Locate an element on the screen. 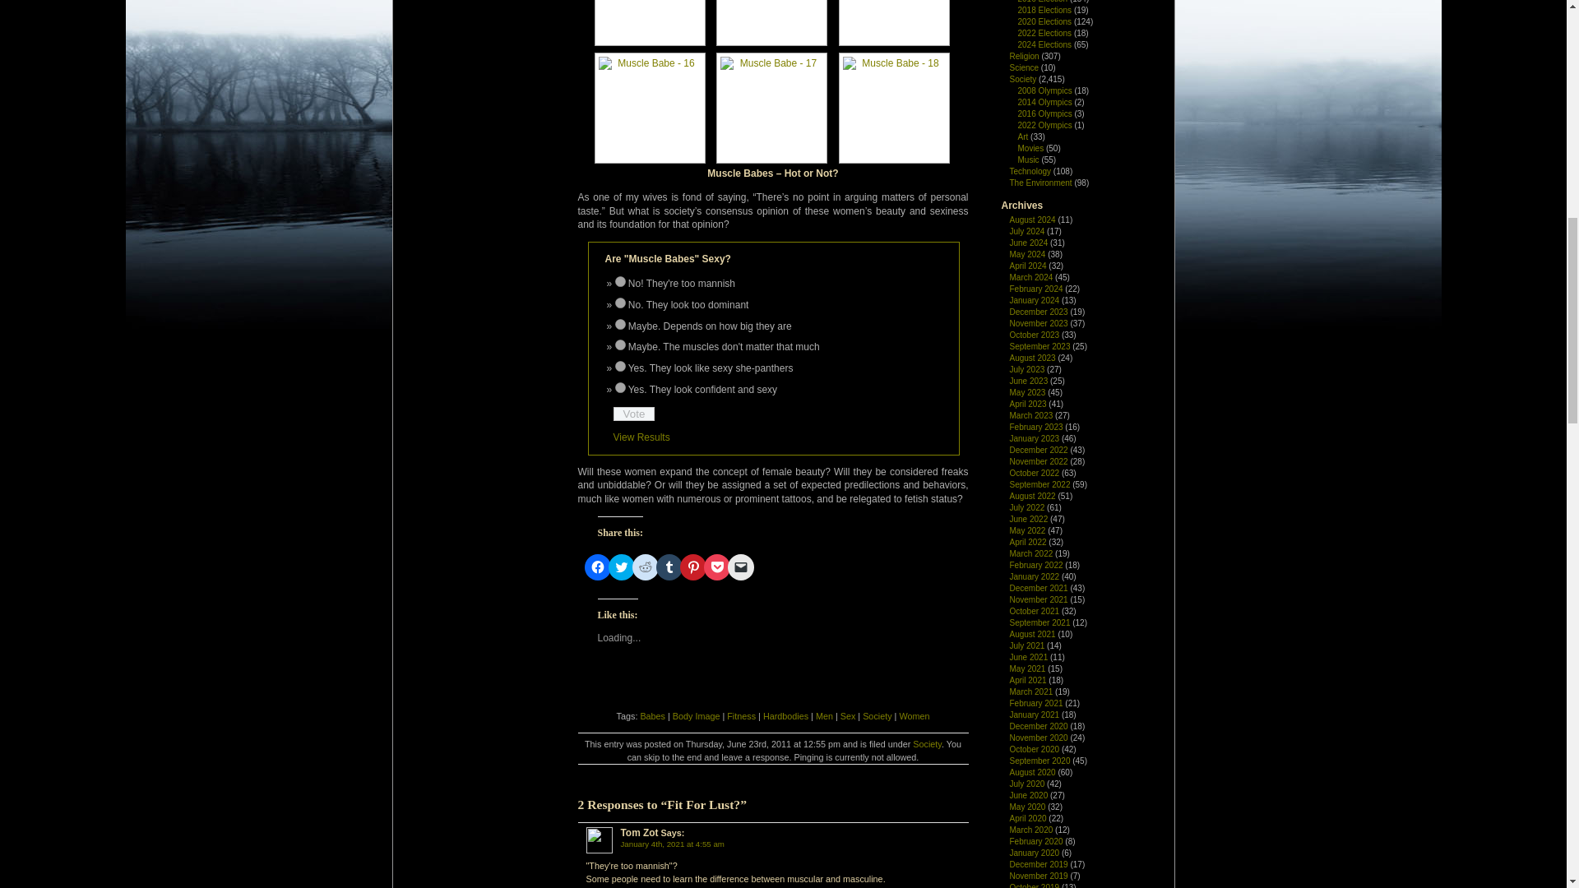 Image resolution: width=1579 pixels, height=888 pixels. 16 is located at coordinates (620, 303).